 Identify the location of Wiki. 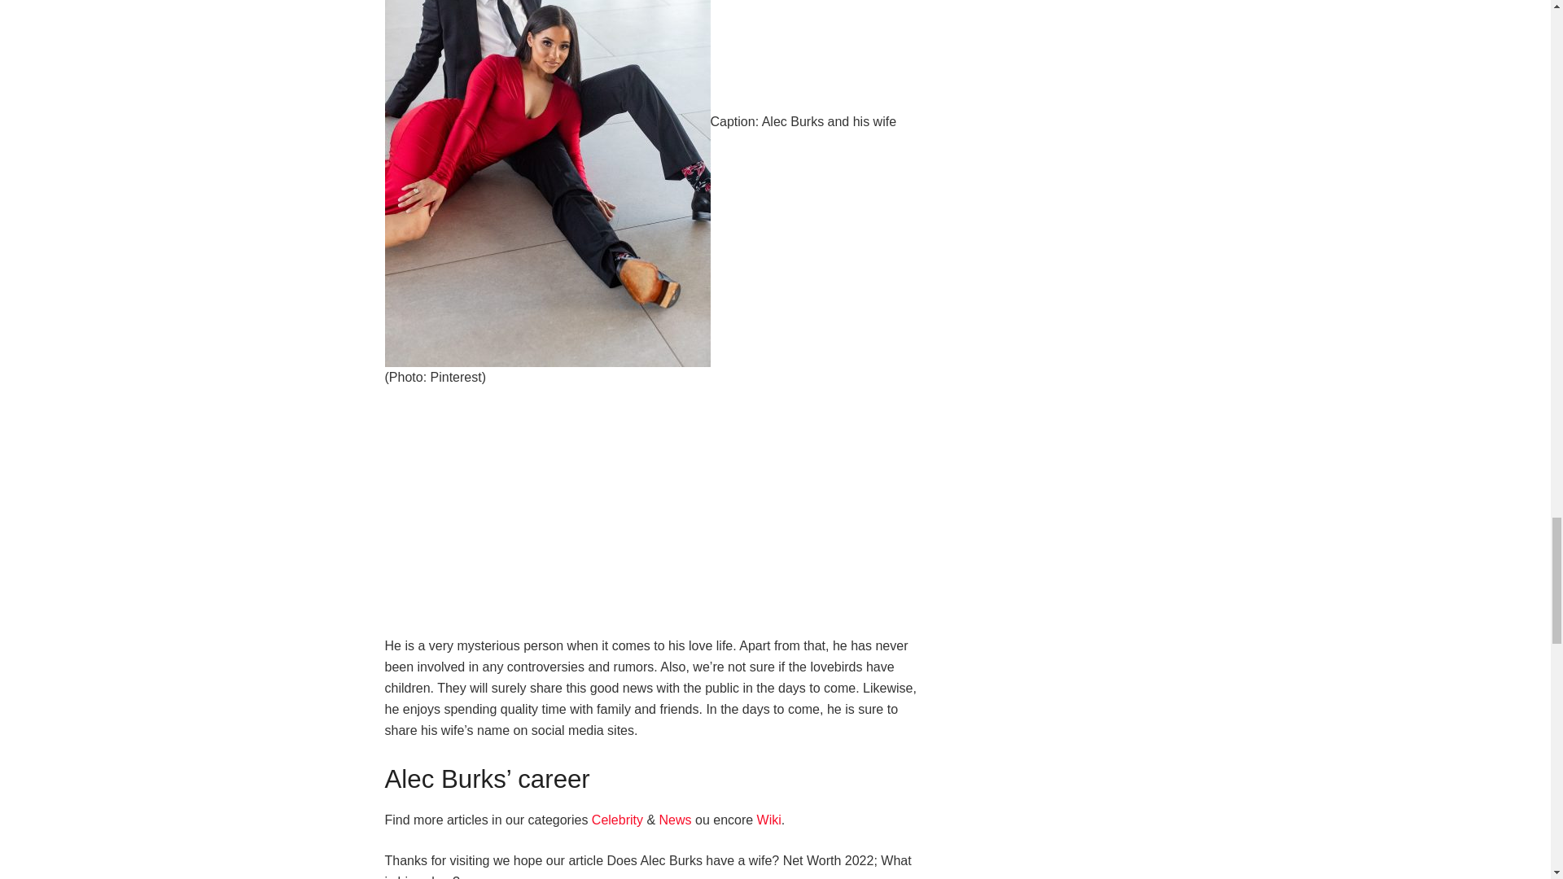
(768, 820).